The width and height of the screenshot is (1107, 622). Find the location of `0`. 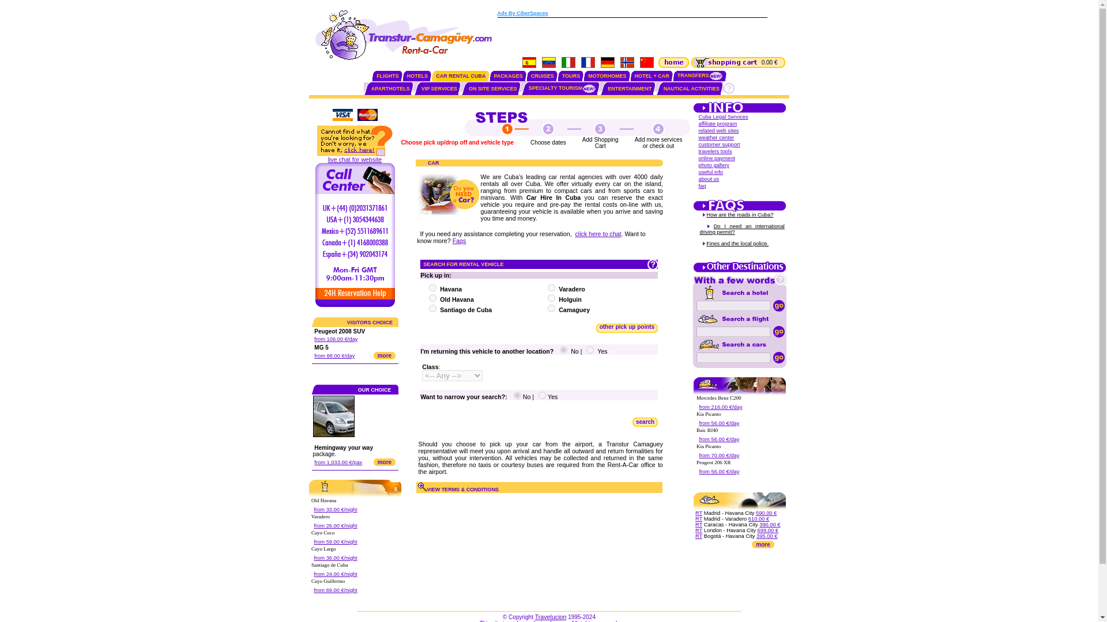

0 is located at coordinates (563, 350).